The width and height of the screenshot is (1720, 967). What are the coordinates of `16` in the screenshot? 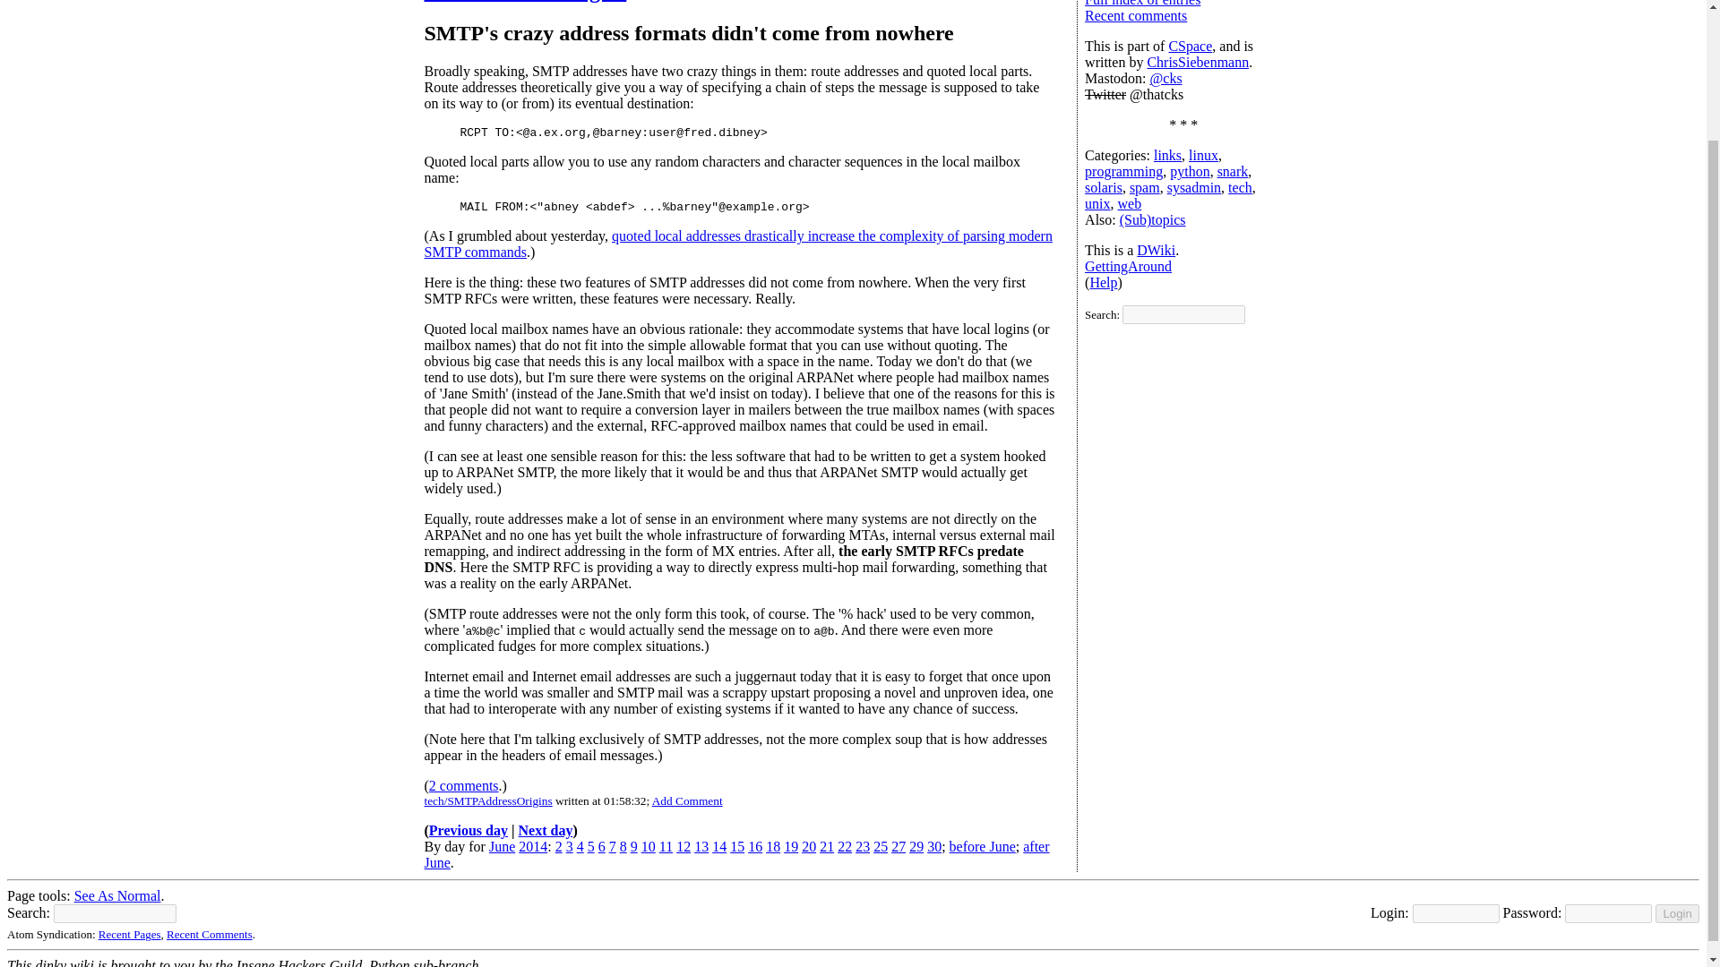 It's located at (754, 846).